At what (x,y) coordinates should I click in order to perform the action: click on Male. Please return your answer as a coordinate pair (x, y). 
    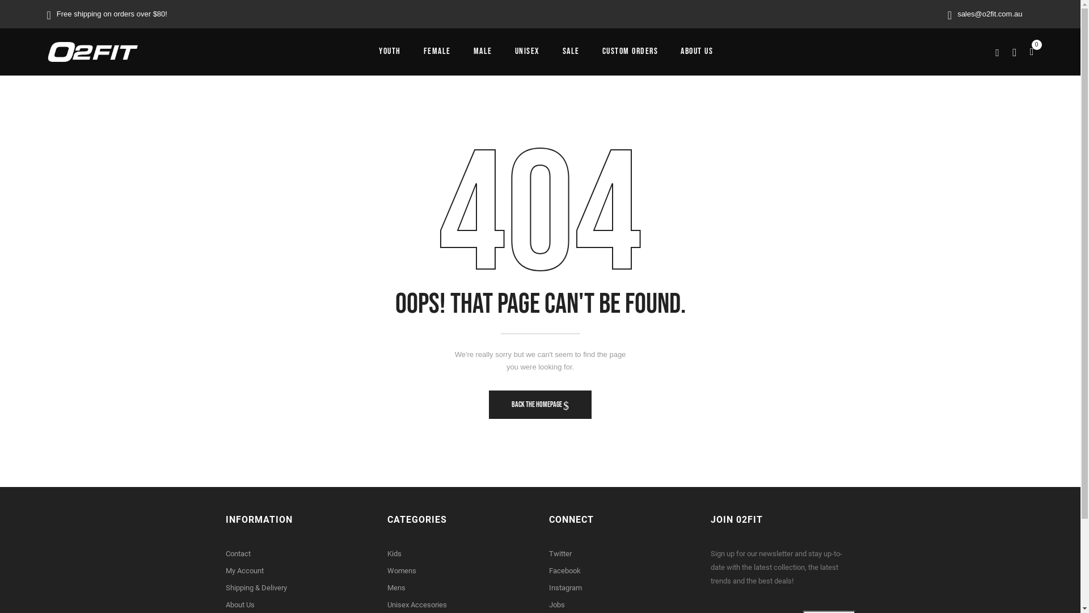
    Looking at the image, I should click on (482, 52).